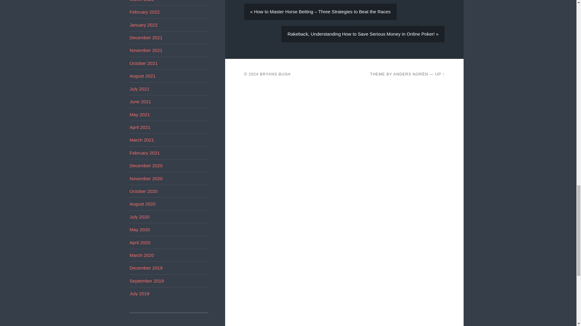 The width and height of the screenshot is (581, 326). I want to click on January 2022, so click(143, 25).